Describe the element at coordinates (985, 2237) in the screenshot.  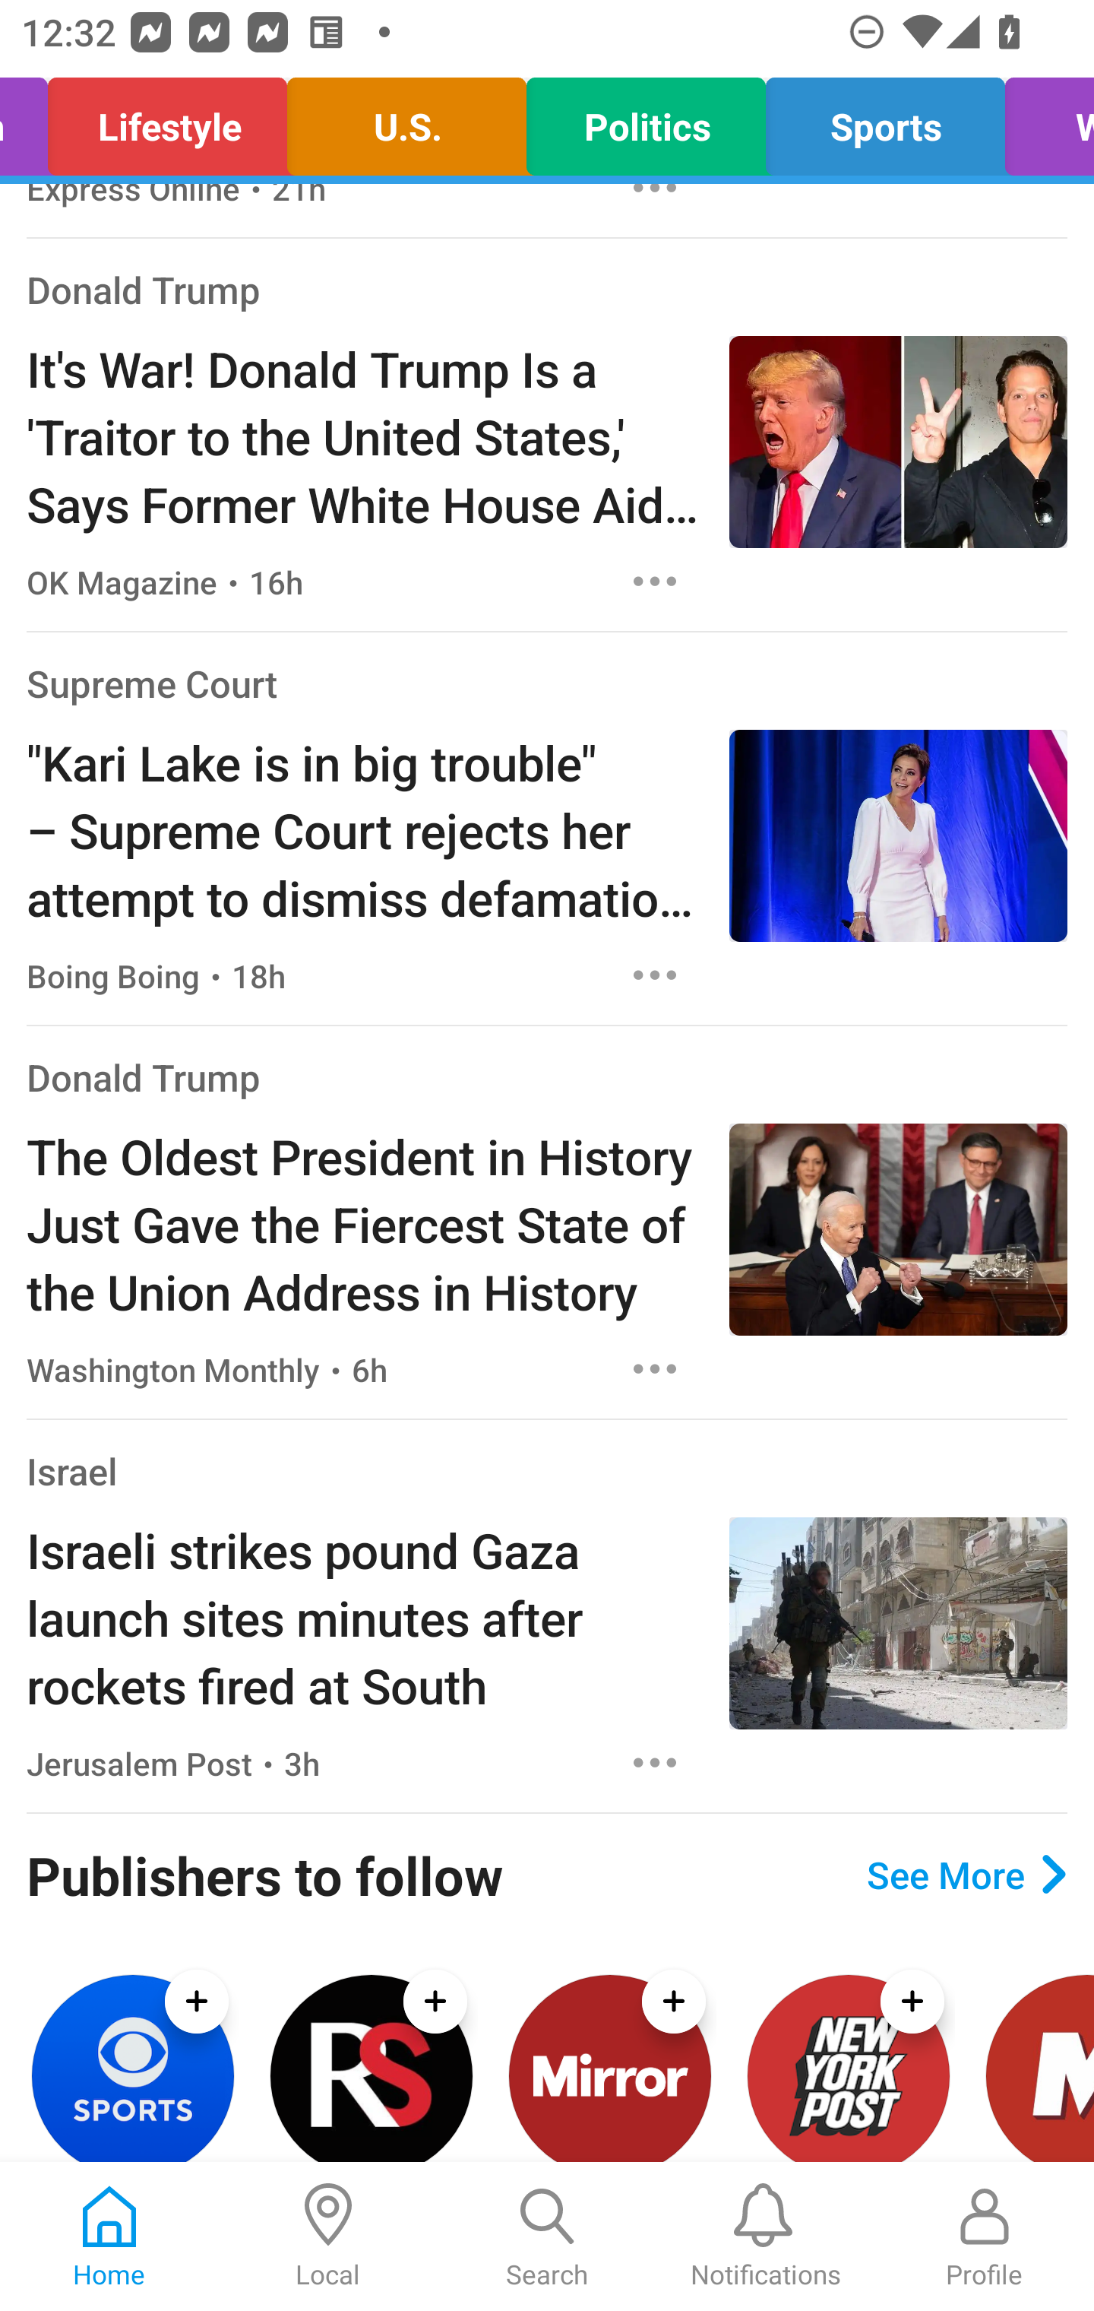
I see `Profile` at that location.